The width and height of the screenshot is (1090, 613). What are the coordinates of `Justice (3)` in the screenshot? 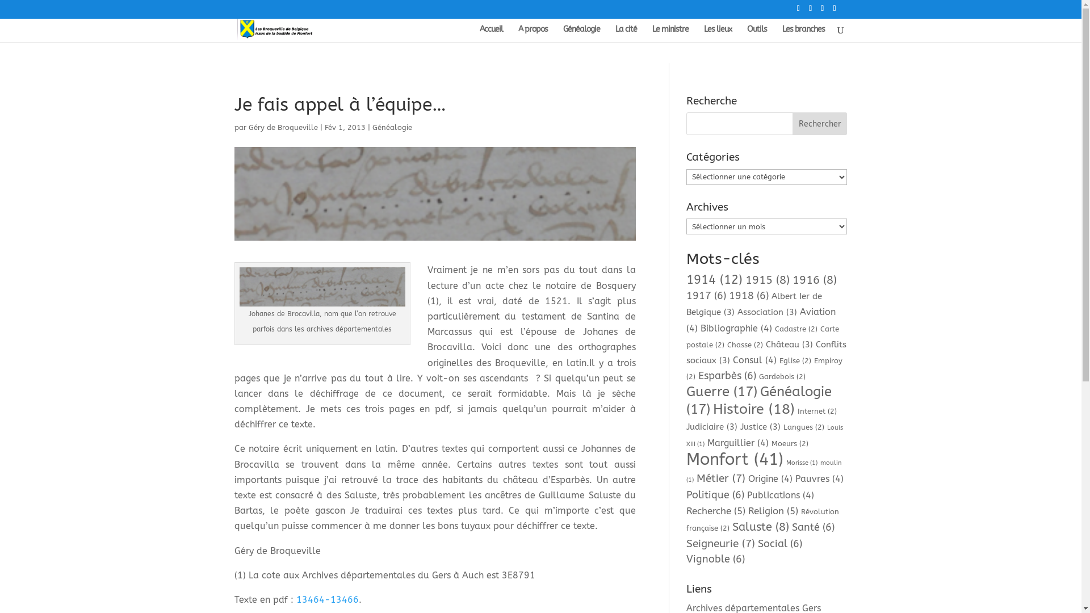 It's located at (761, 427).